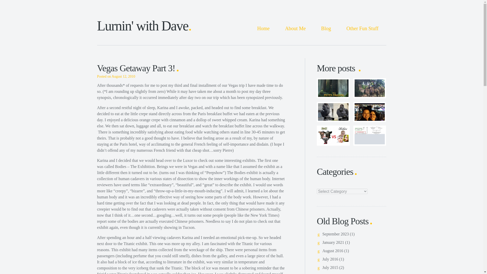 The height and width of the screenshot is (274, 487). What do you see at coordinates (263, 28) in the screenshot?
I see `Home` at bounding box center [263, 28].